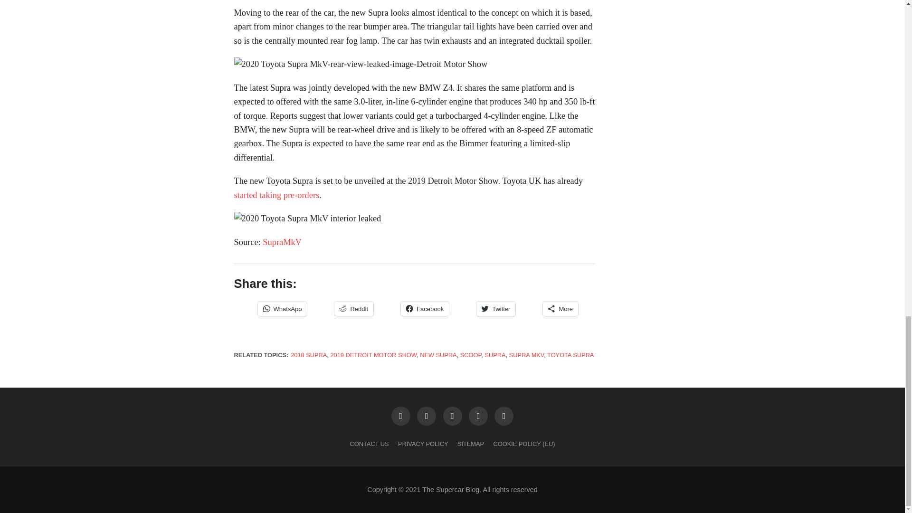  What do you see at coordinates (282, 309) in the screenshot?
I see `WhatsApp` at bounding box center [282, 309].